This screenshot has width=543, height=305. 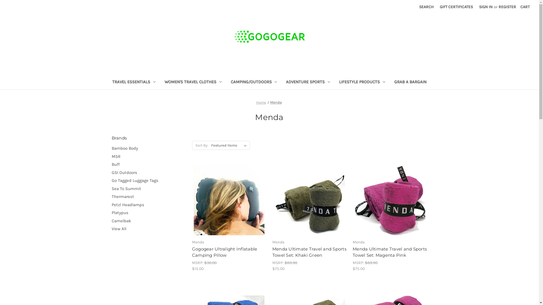 I want to click on Go Tagged Luggage Tags, so click(x=149, y=181).